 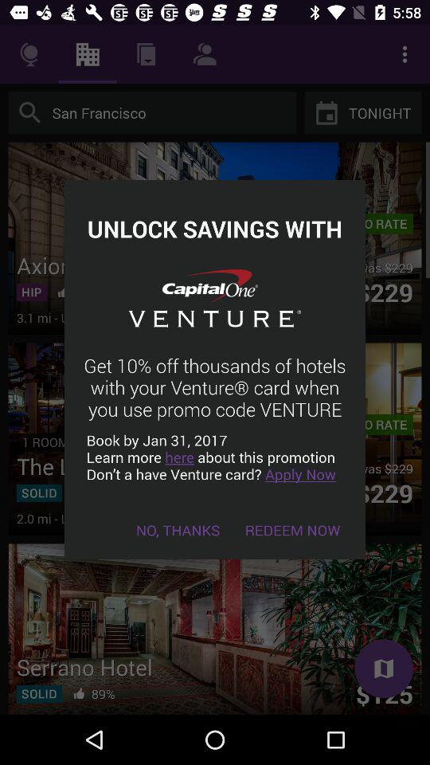 What do you see at coordinates (39, 492) in the screenshot?
I see `select the text solid` at bounding box center [39, 492].